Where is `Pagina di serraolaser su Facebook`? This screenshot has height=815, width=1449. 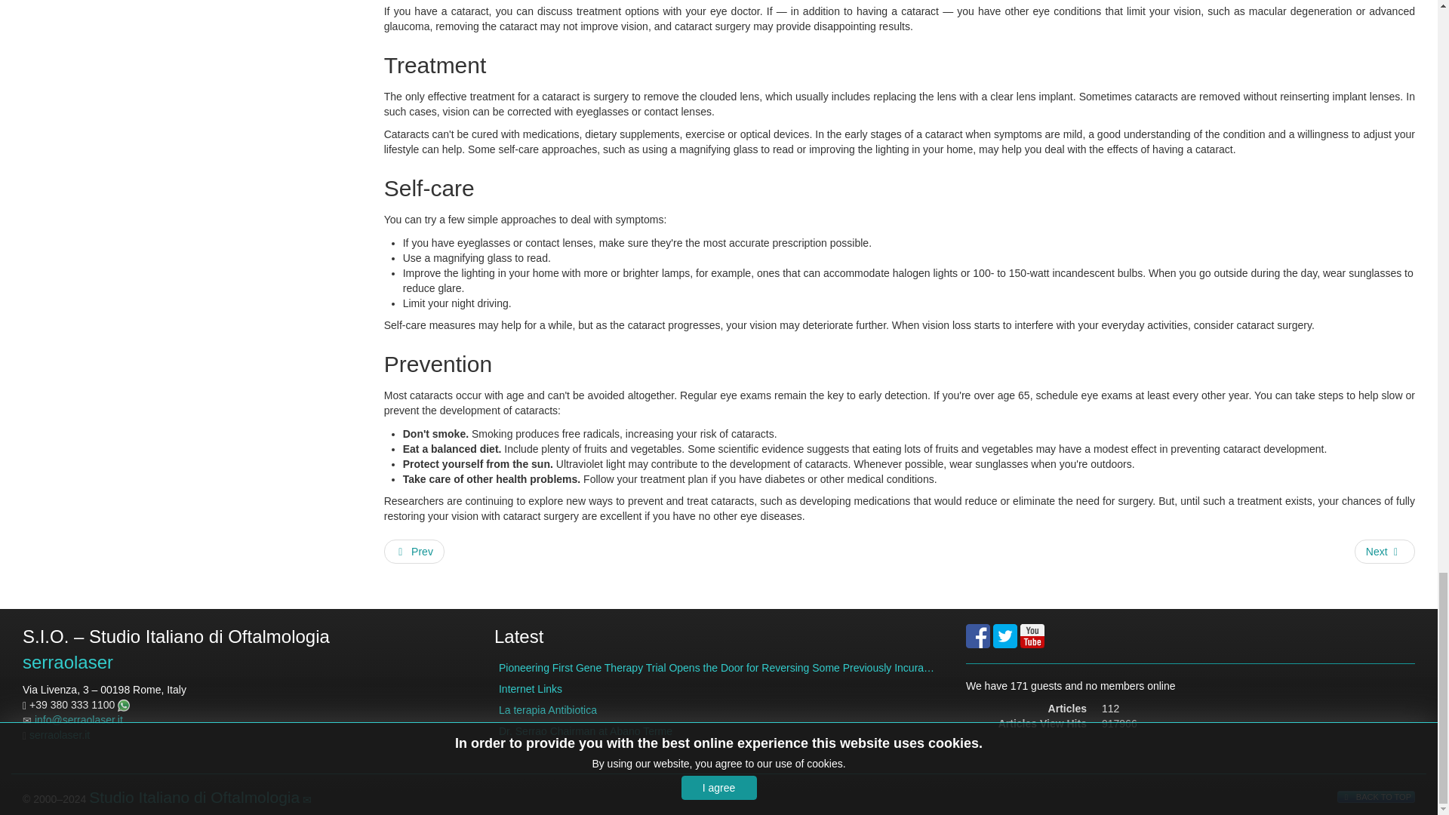
Pagina di serraolaser su Facebook is located at coordinates (978, 635).